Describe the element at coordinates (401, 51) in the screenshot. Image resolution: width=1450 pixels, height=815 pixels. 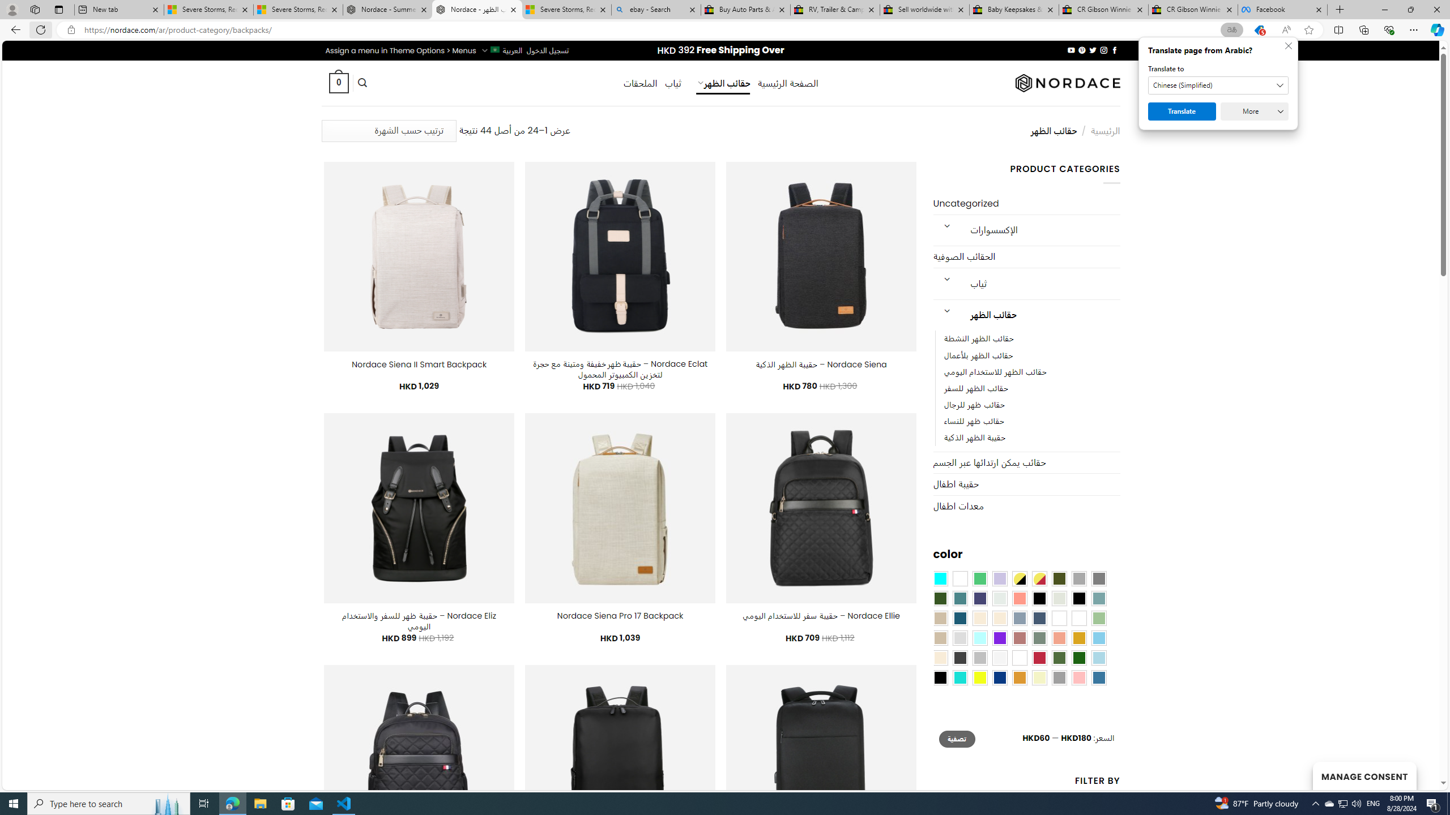
I see `Assign a menu in Theme Options > Menus` at that location.